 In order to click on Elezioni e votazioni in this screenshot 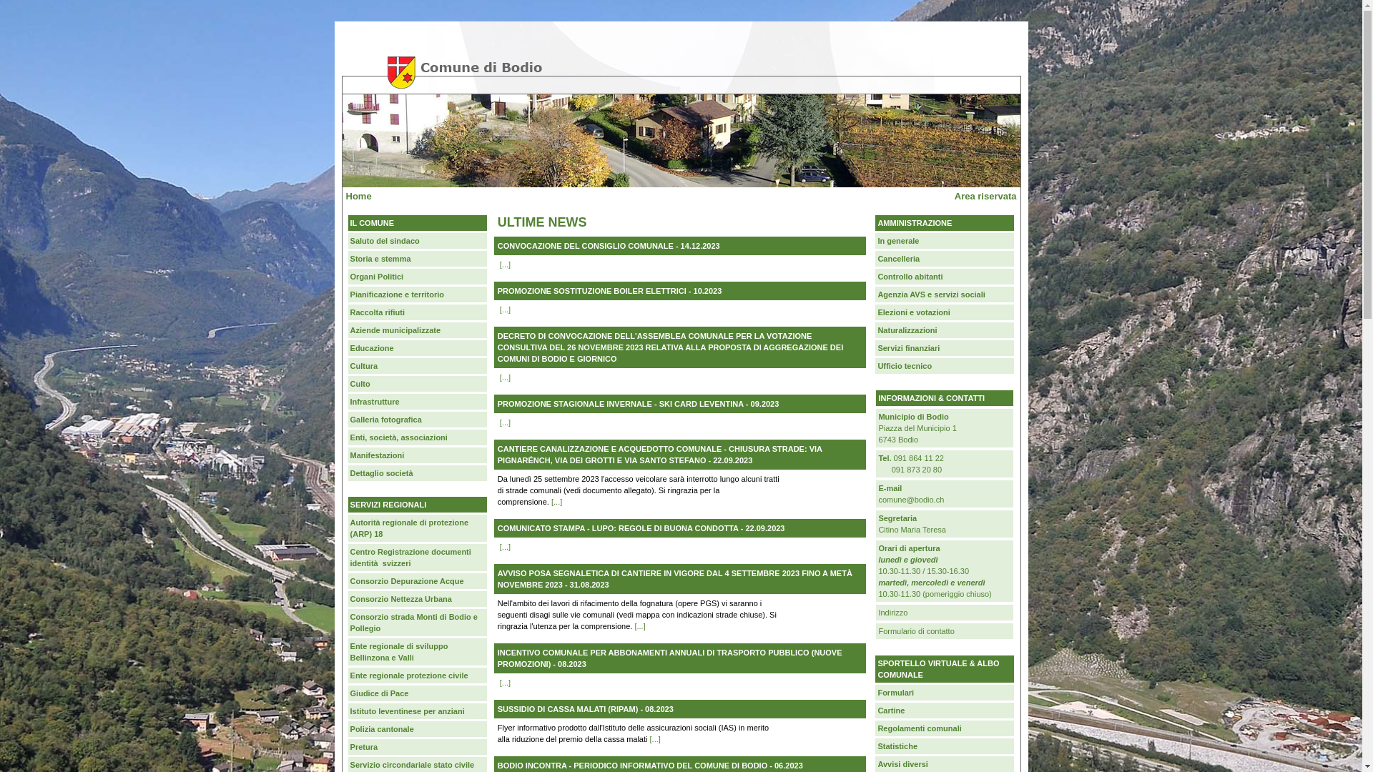, I will do `click(945, 312)`.